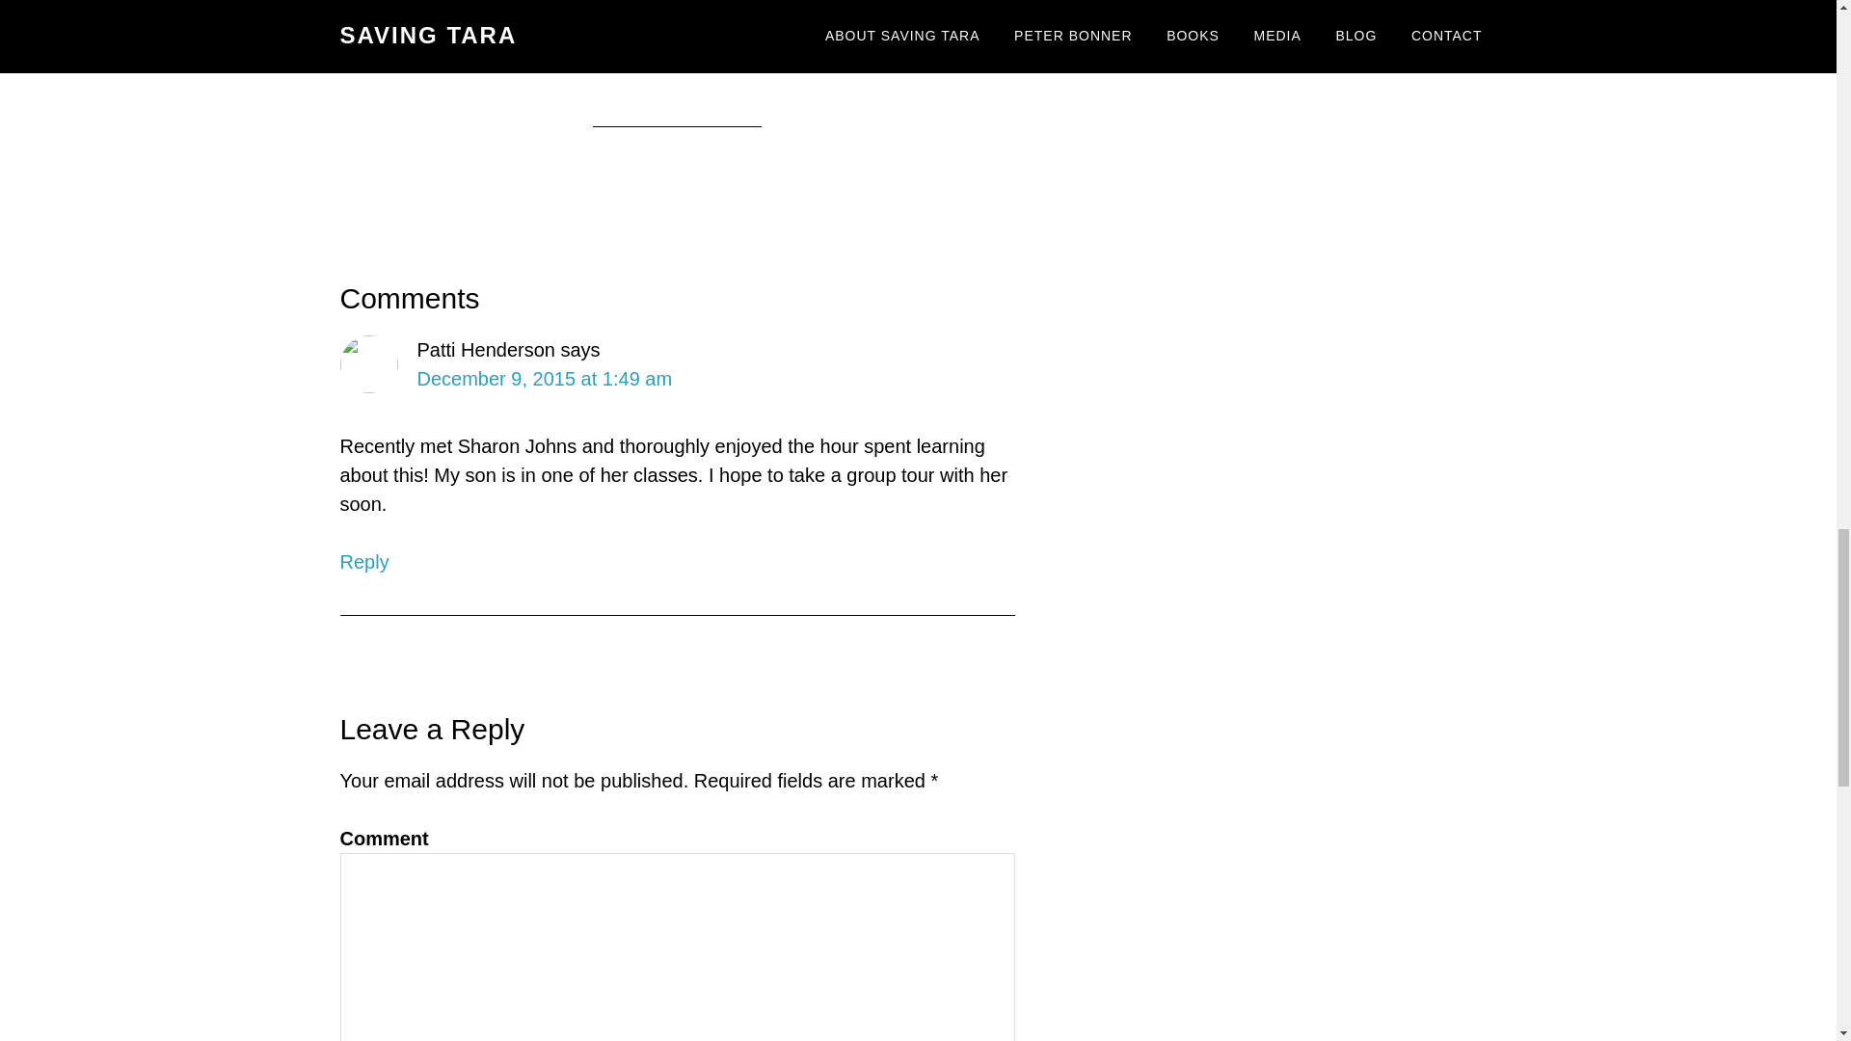 The image size is (1851, 1041). Describe the element at coordinates (544, 378) in the screenshot. I see `December 9, 2015 at 1:49 am` at that location.